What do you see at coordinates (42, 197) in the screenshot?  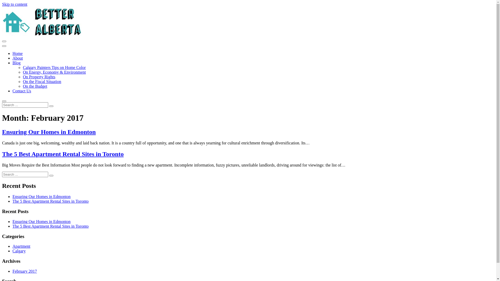 I see `Ensuring Our Homes in Edmonton` at bounding box center [42, 197].